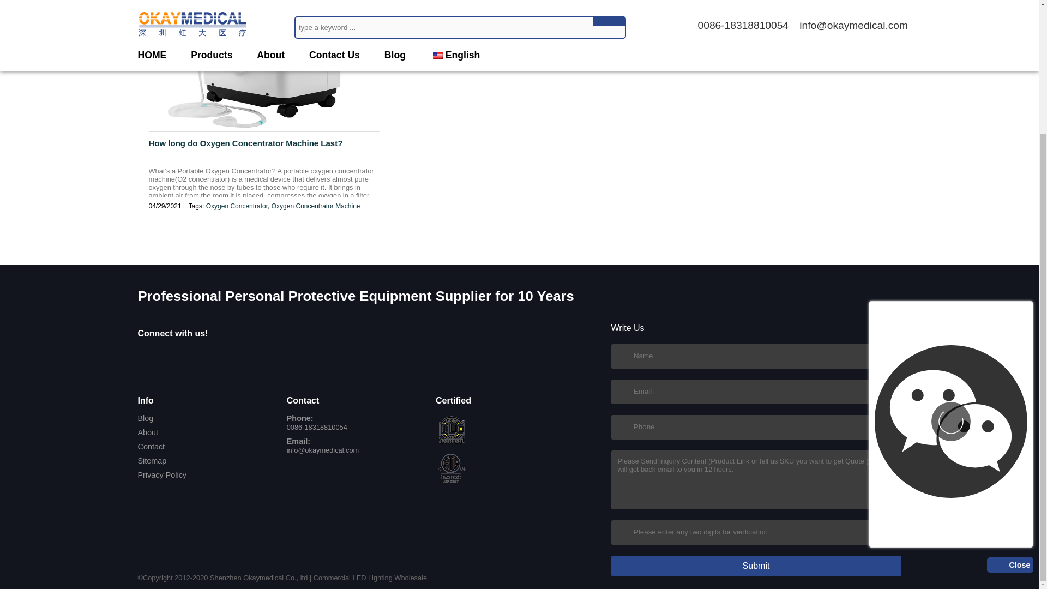 The height and width of the screenshot is (589, 1047). I want to click on How long do Oxygen Concentrator Machine Last?, so click(264, 149).